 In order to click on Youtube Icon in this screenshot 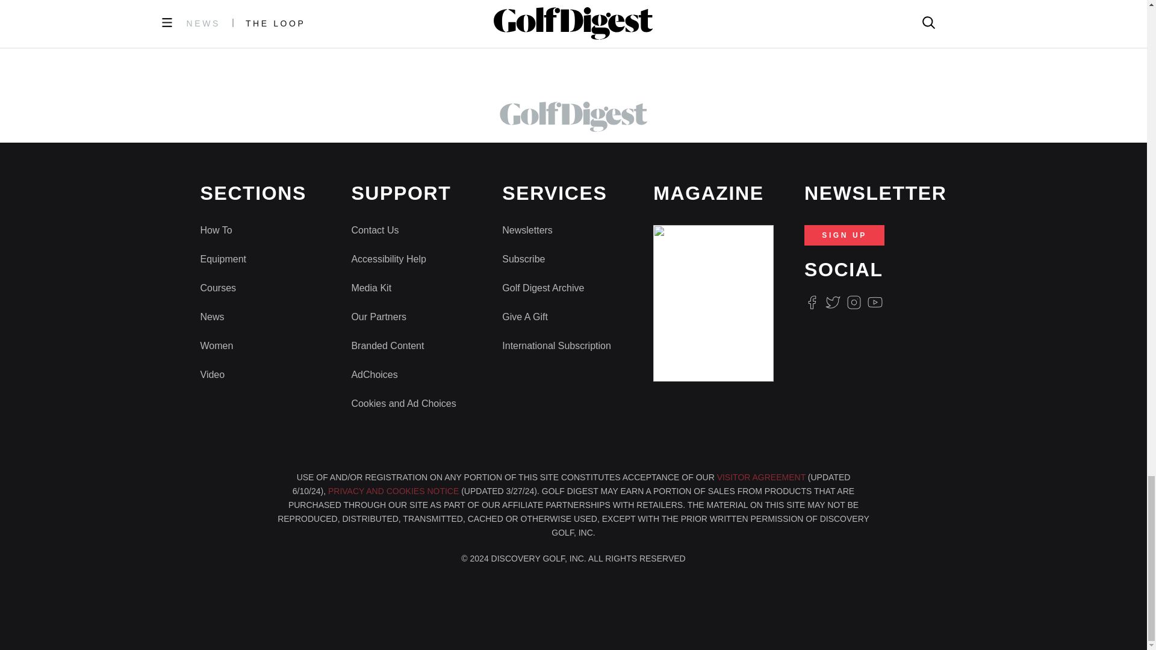, I will do `click(875, 302)`.